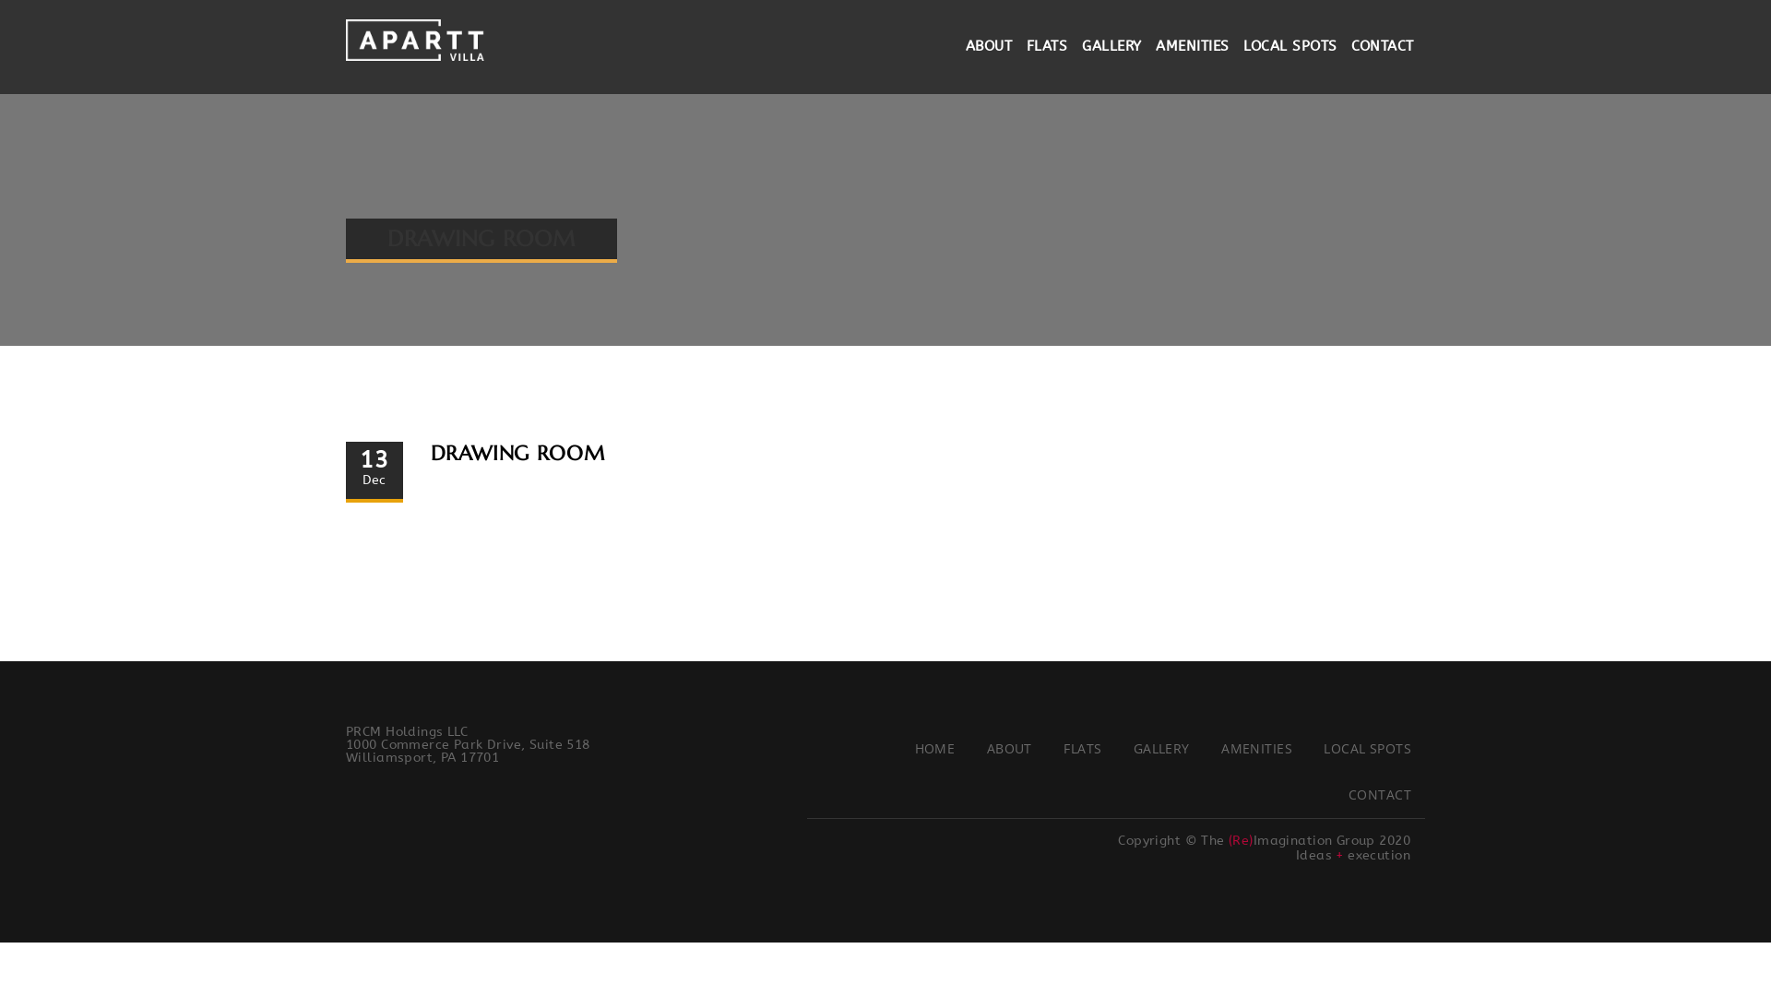  I want to click on GALLERY, so click(1162, 749).